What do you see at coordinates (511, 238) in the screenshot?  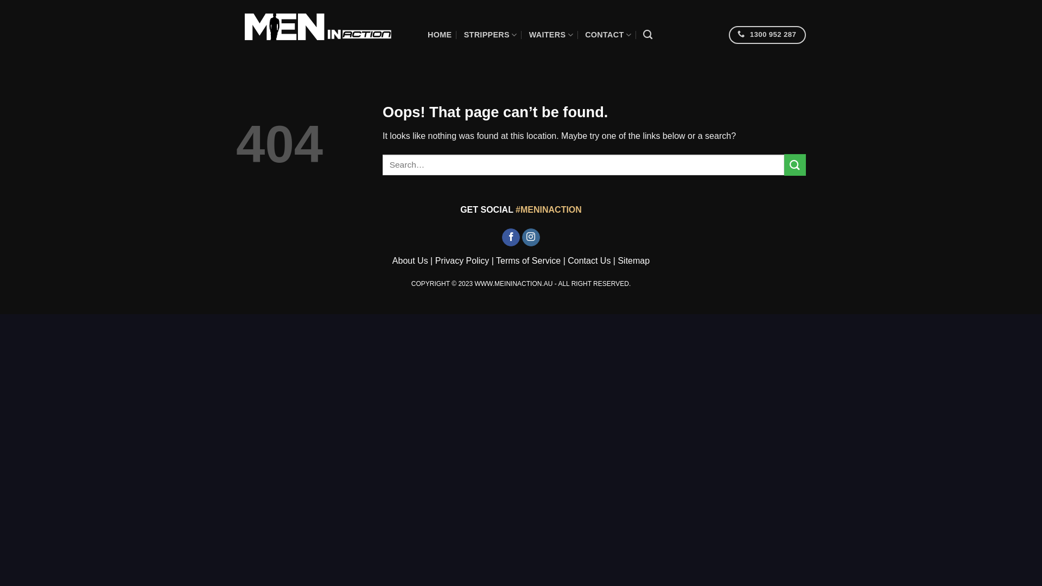 I see `Follow on Facebook` at bounding box center [511, 238].